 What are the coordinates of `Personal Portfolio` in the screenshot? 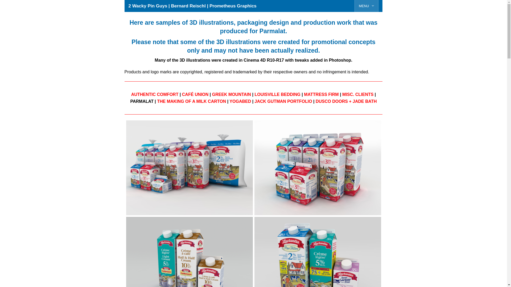 It's located at (366, 30).